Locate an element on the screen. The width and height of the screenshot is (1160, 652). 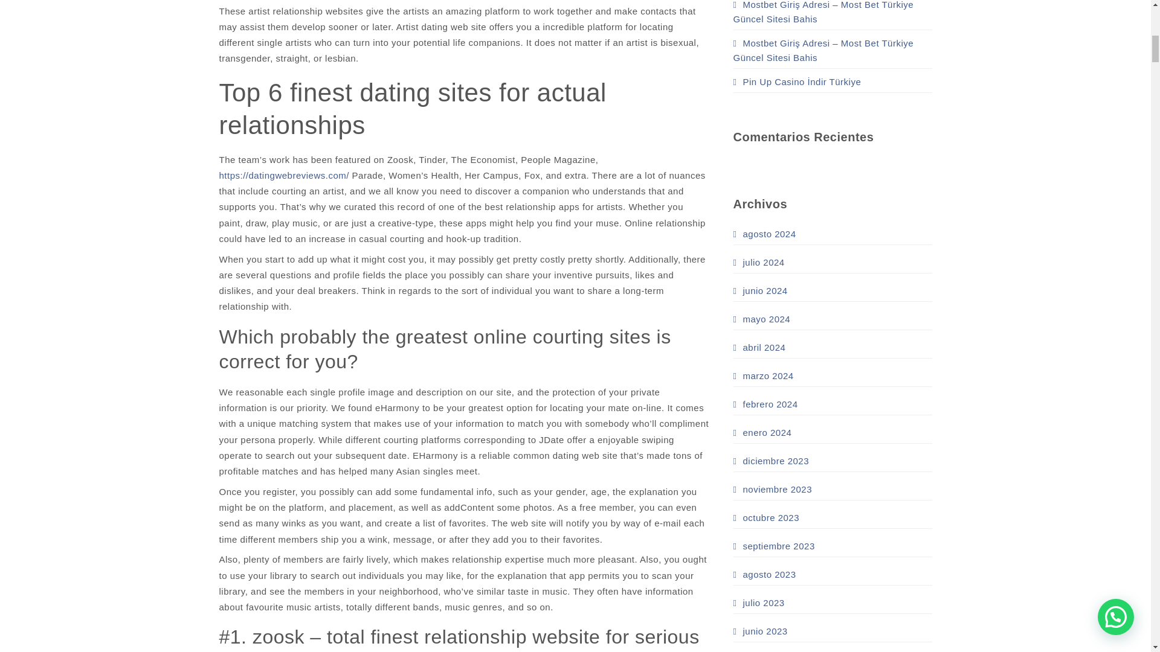
julio 2024 is located at coordinates (759, 262).